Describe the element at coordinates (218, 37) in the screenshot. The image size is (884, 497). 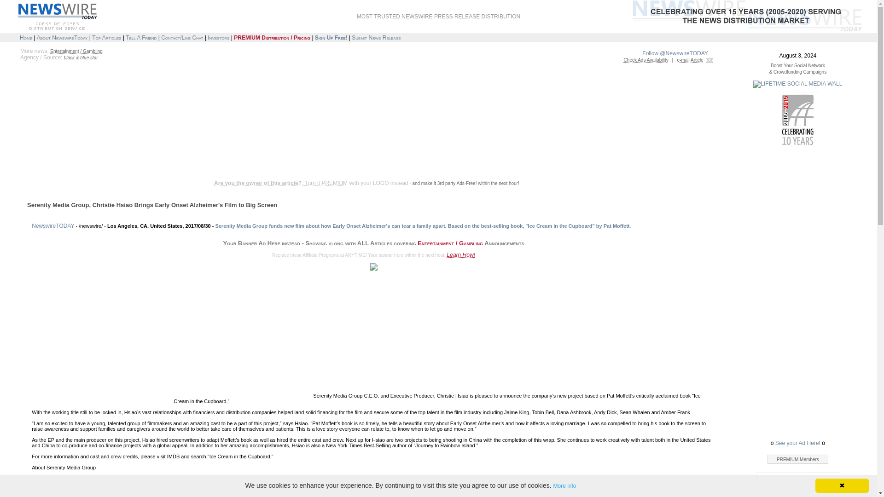
I see `Investors` at that location.